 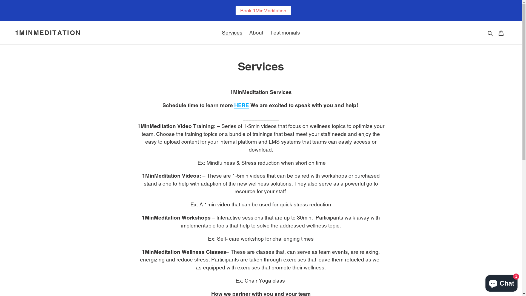 What do you see at coordinates (490, 33) in the screenshot?
I see `Search` at bounding box center [490, 33].